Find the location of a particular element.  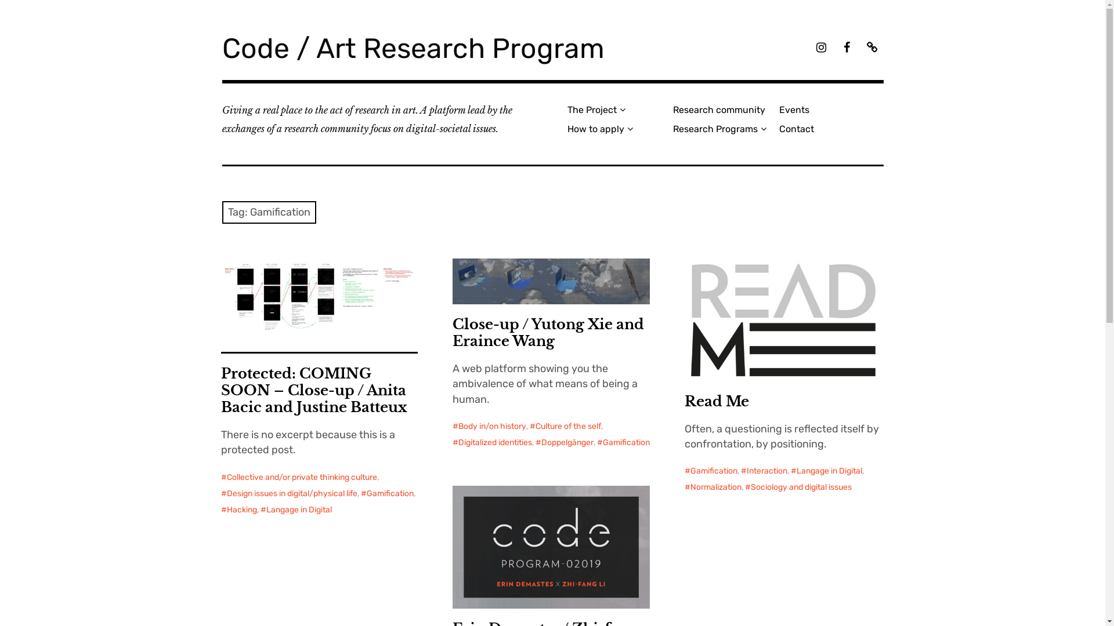

Read Me is located at coordinates (717, 402).